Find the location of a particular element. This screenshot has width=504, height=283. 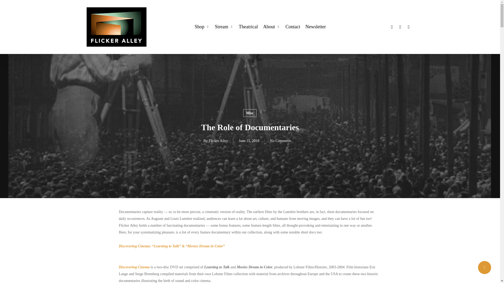

Shop is located at coordinates (202, 27).